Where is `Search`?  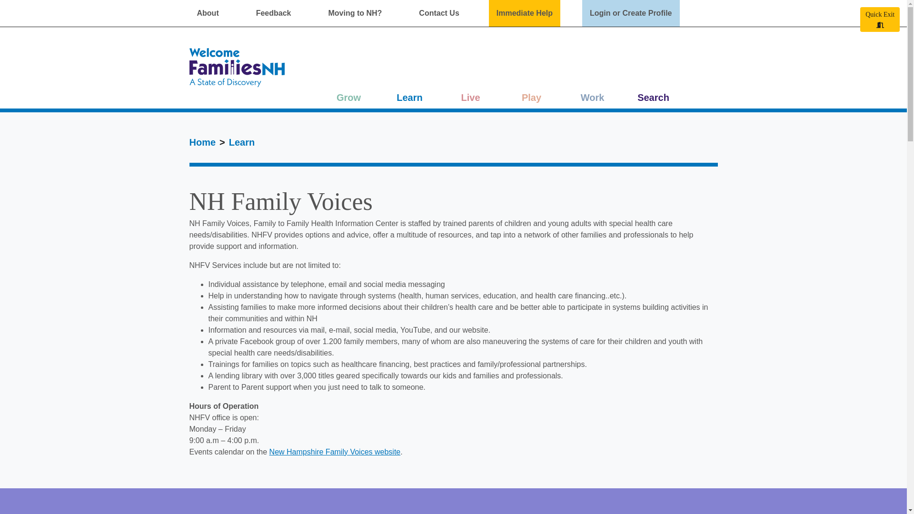 Search is located at coordinates (653, 76).